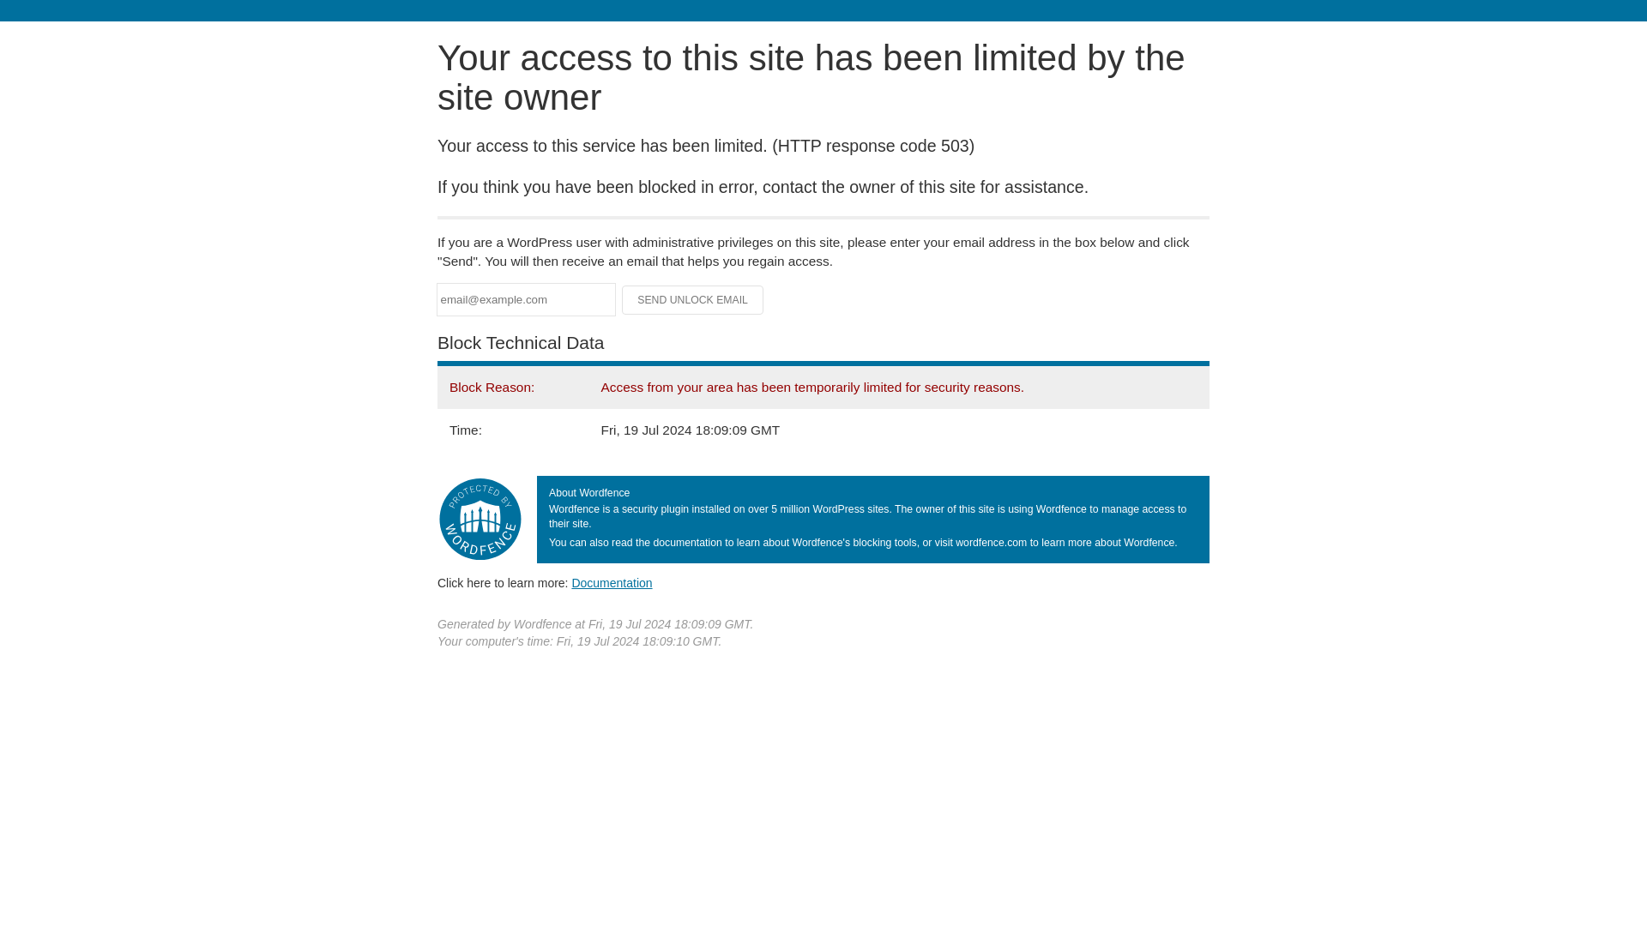 The width and height of the screenshot is (1647, 926). What do you see at coordinates (693, 300) in the screenshot?
I see `Send Unlock Email` at bounding box center [693, 300].